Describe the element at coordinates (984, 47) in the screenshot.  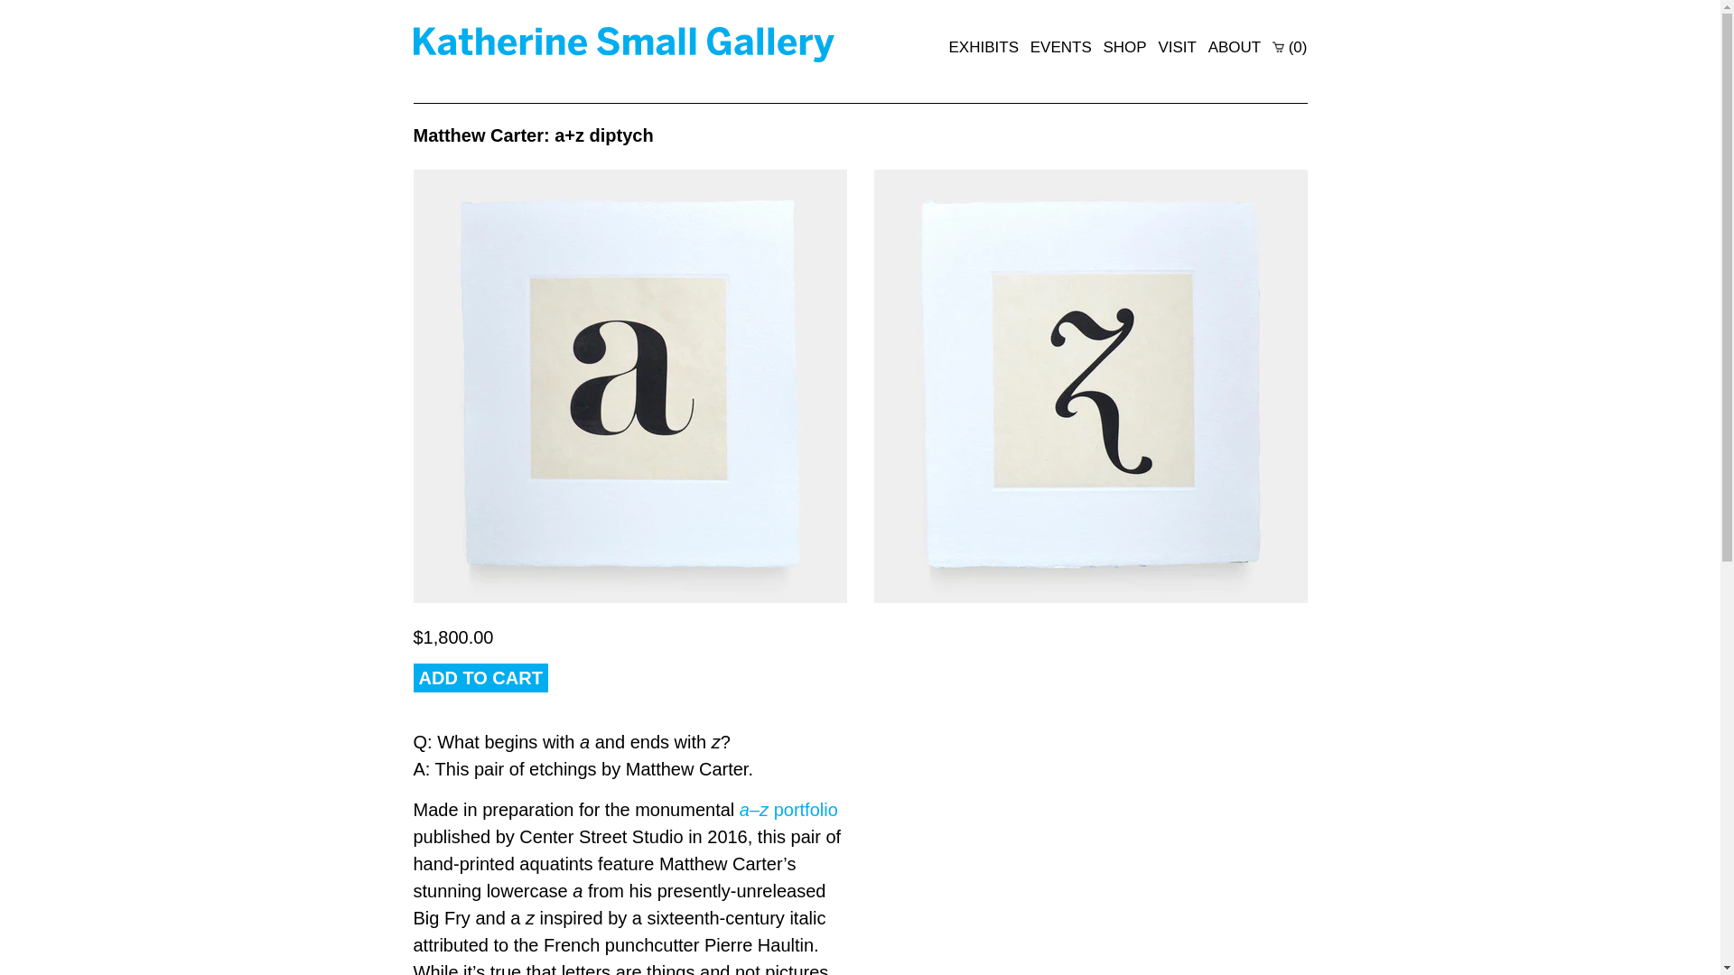
I see `EXHIBITS` at that location.